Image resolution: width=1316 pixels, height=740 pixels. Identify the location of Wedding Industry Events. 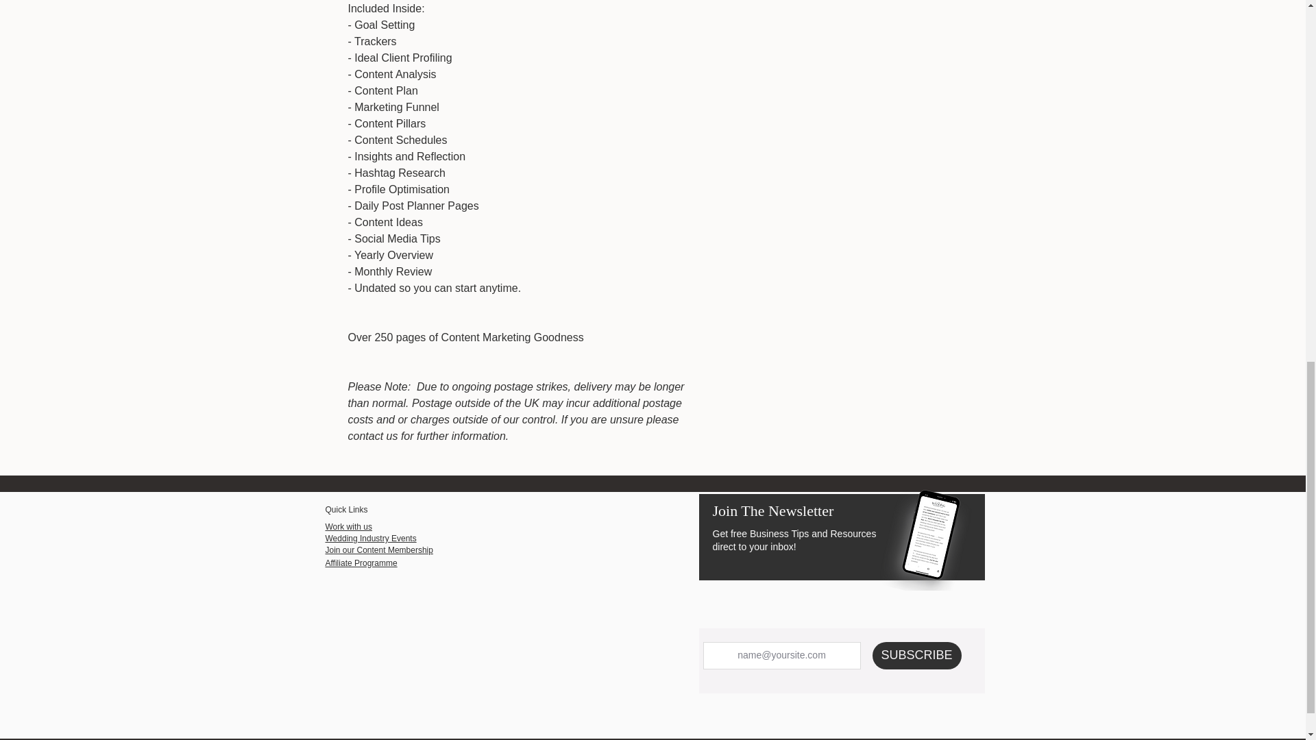
(370, 538).